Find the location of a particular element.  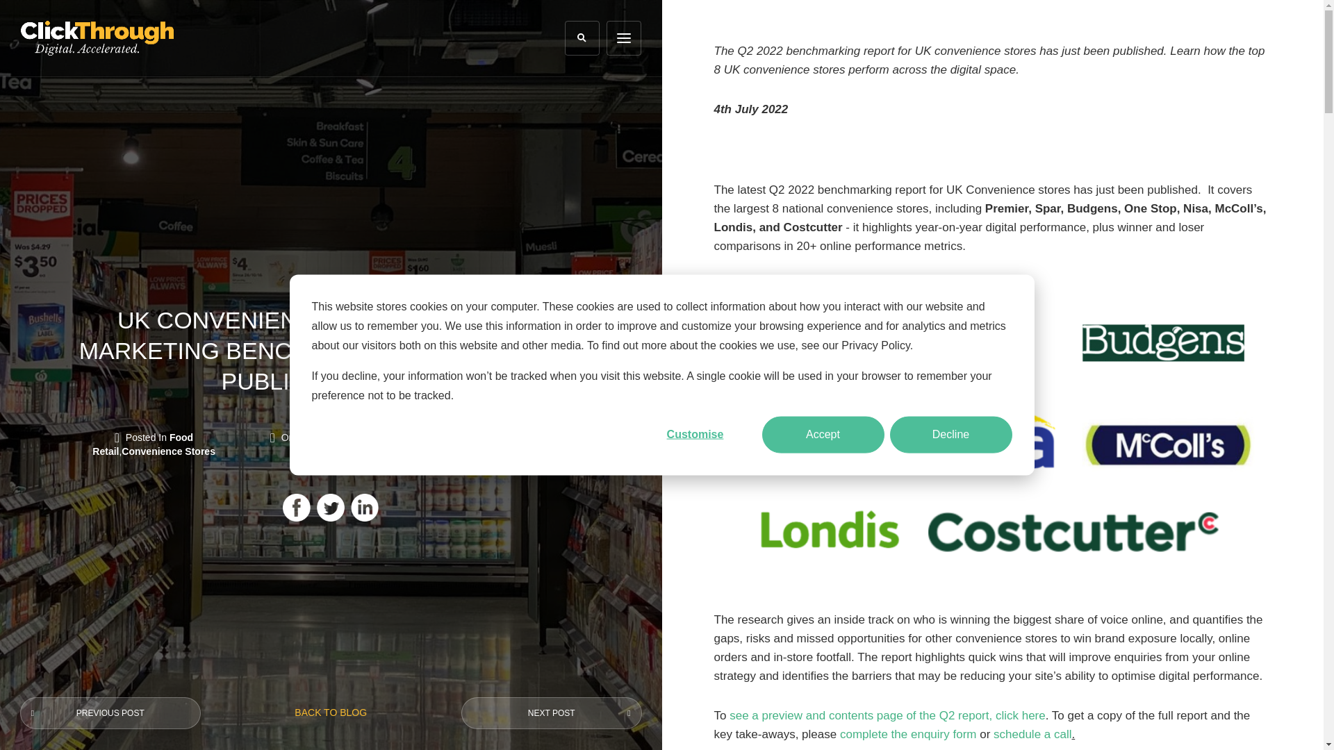

Facebook is located at coordinates (297, 507).